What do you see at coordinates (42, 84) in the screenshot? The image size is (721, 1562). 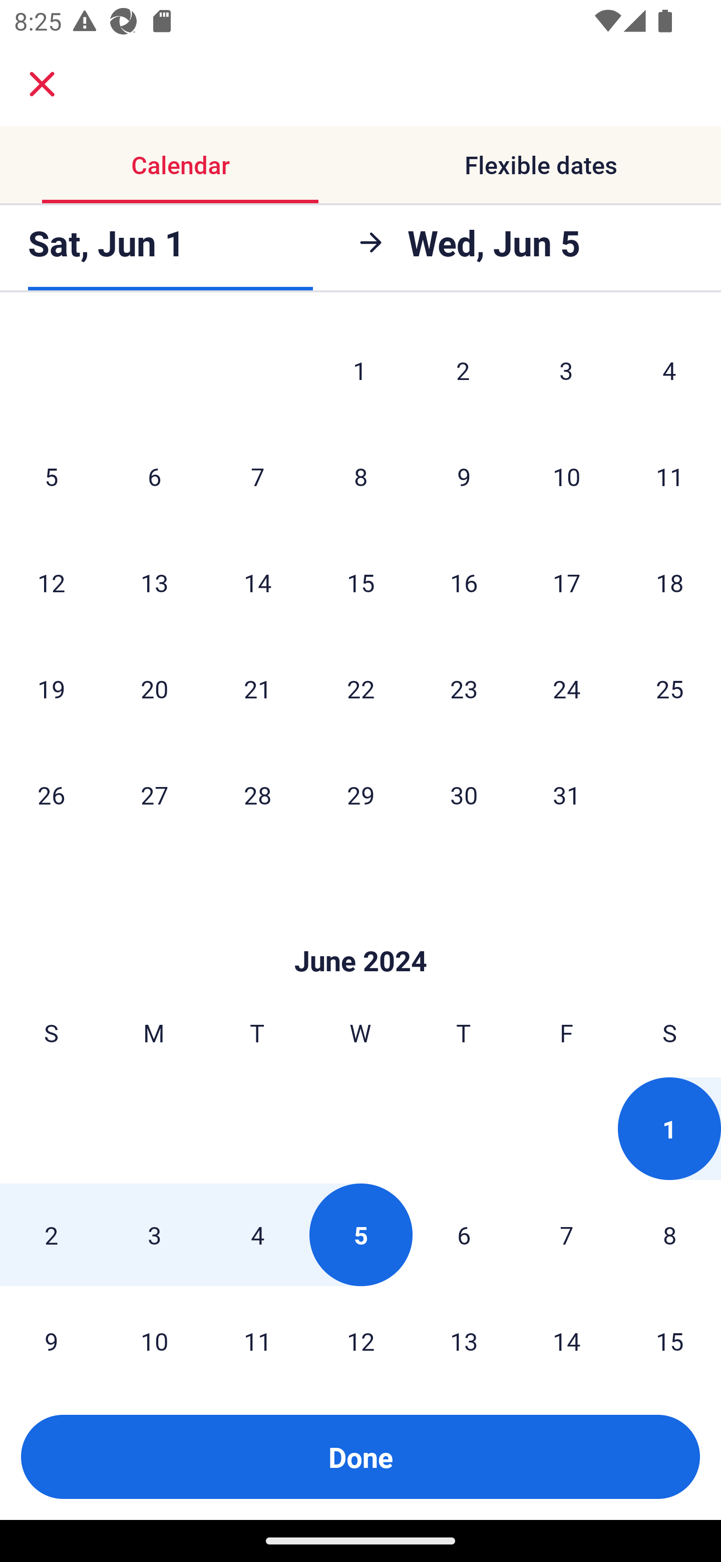 I see `close.` at bounding box center [42, 84].